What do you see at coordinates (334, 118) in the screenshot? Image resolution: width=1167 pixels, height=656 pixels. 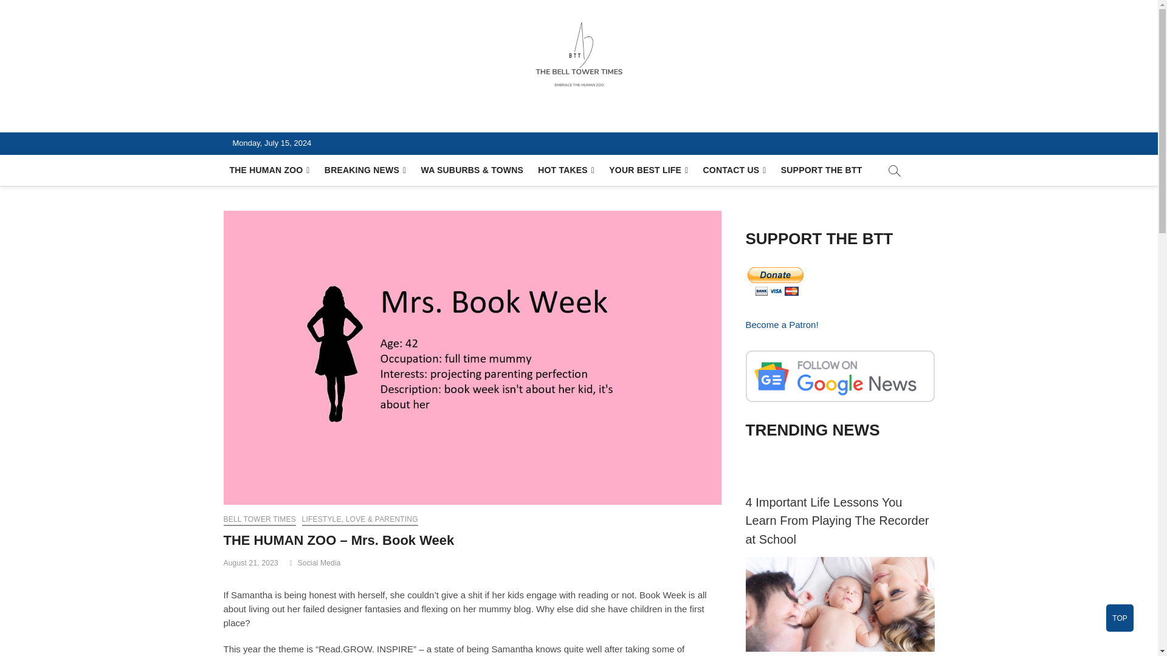 I see `The Bell Tower Times` at bounding box center [334, 118].